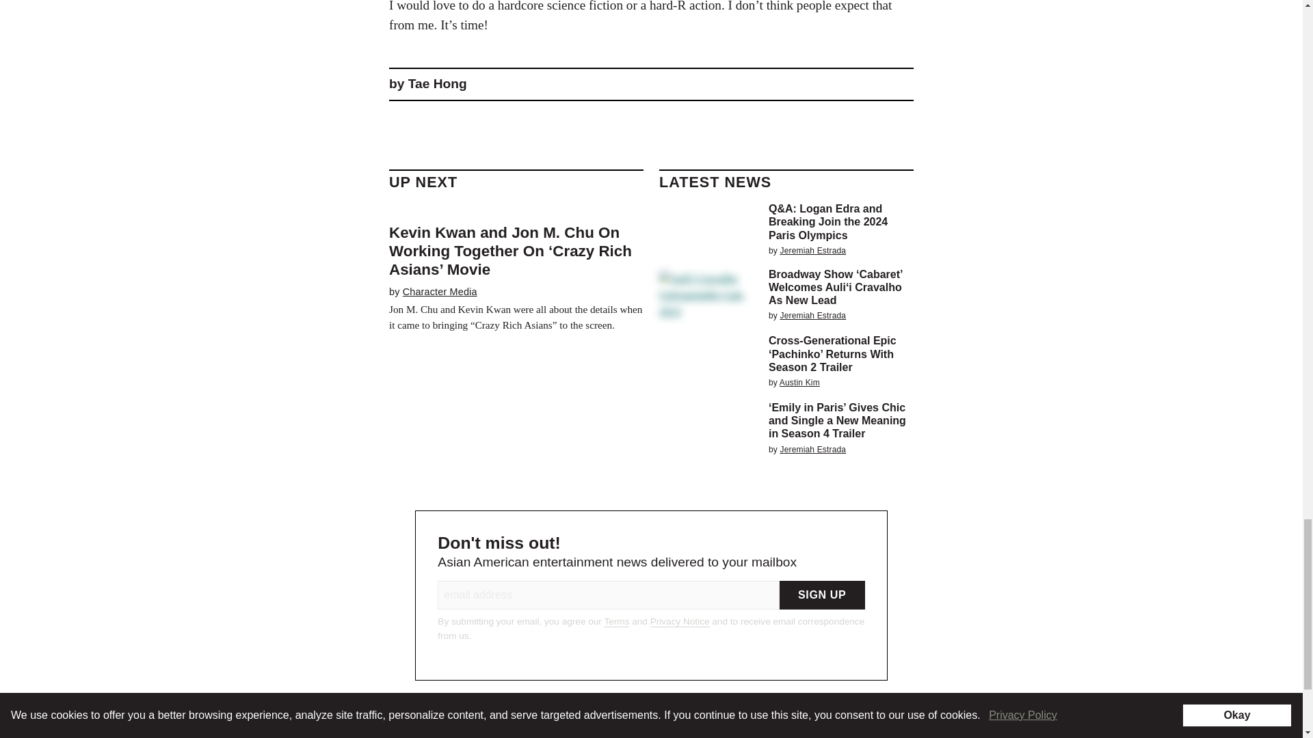 This screenshot has height=738, width=1313. Describe the element at coordinates (440, 292) in the screenshot. I see `Character Media` at that location.